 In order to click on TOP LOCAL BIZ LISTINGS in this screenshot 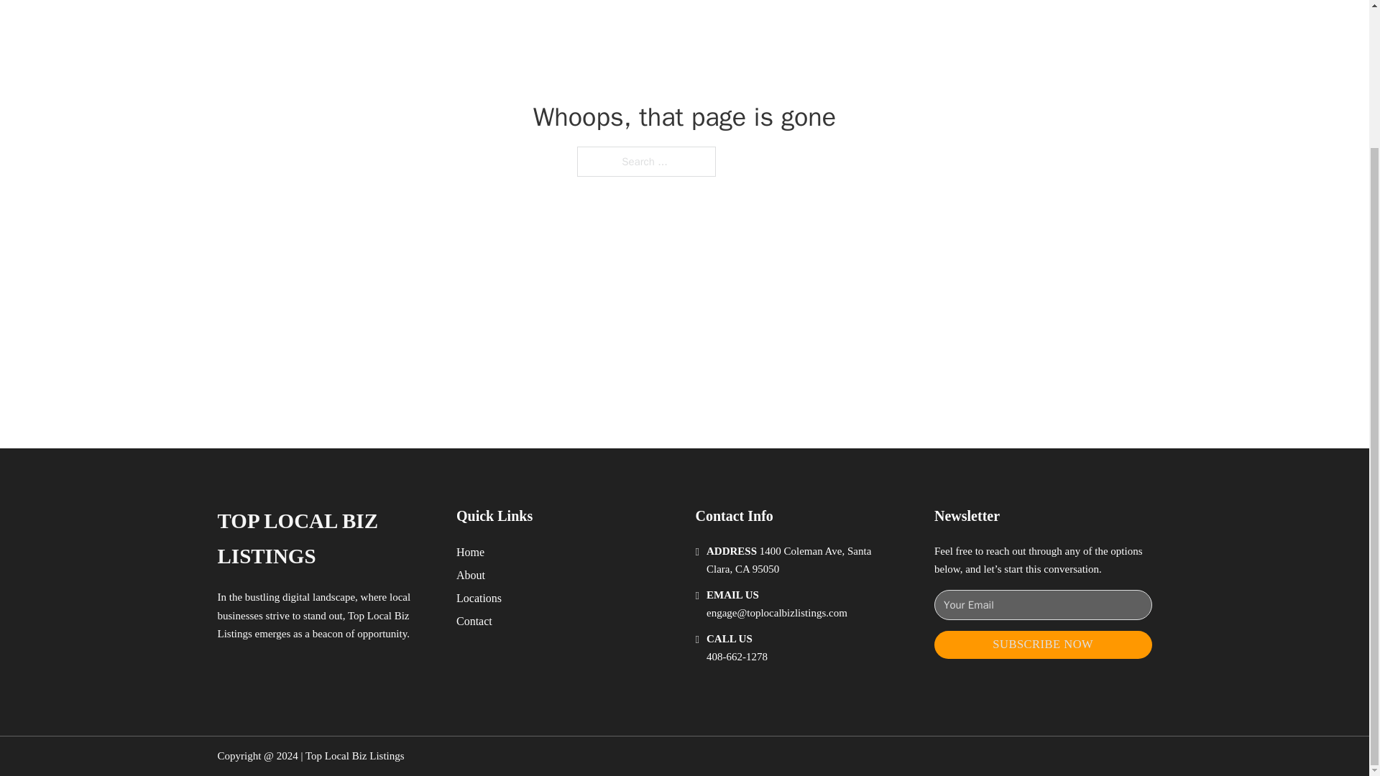, I will do `click(325, 539)`.